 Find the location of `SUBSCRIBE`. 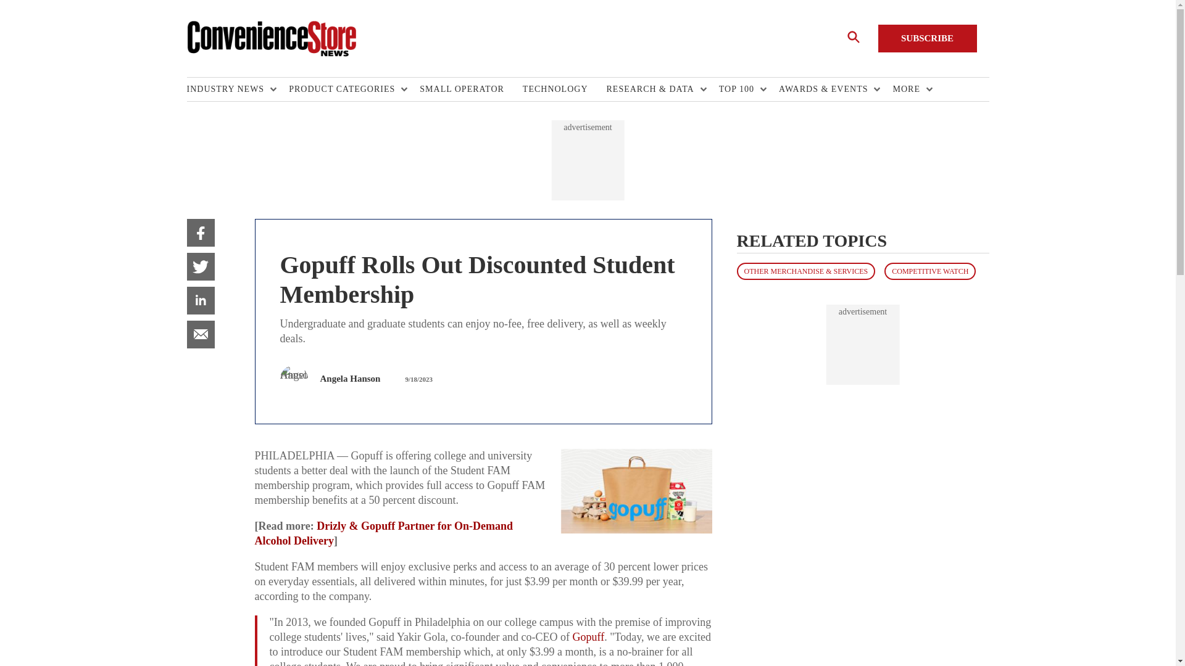

SUBSCRIBE is located at coordinates (927, 38).